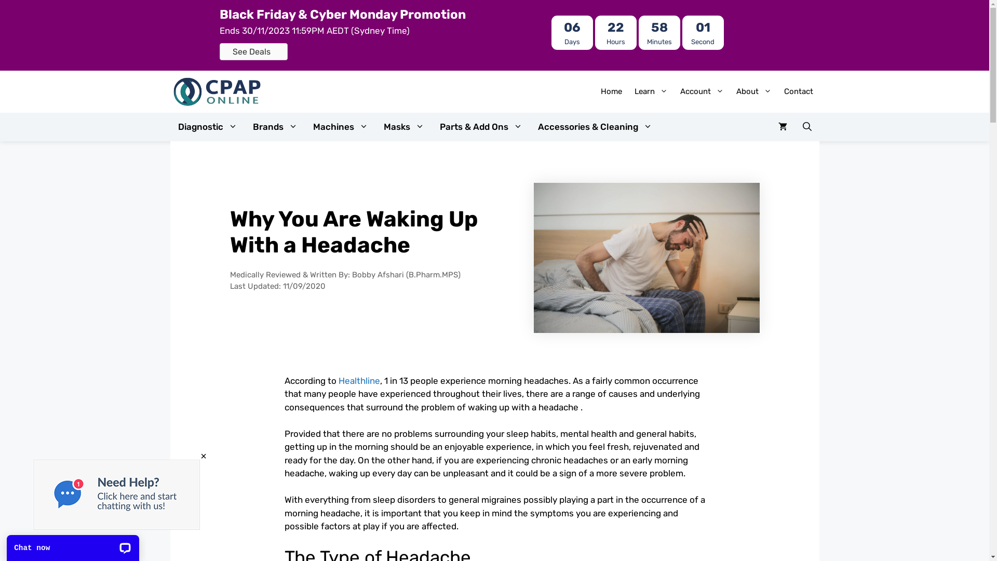  I want to click on Masks, so click(404, 127).